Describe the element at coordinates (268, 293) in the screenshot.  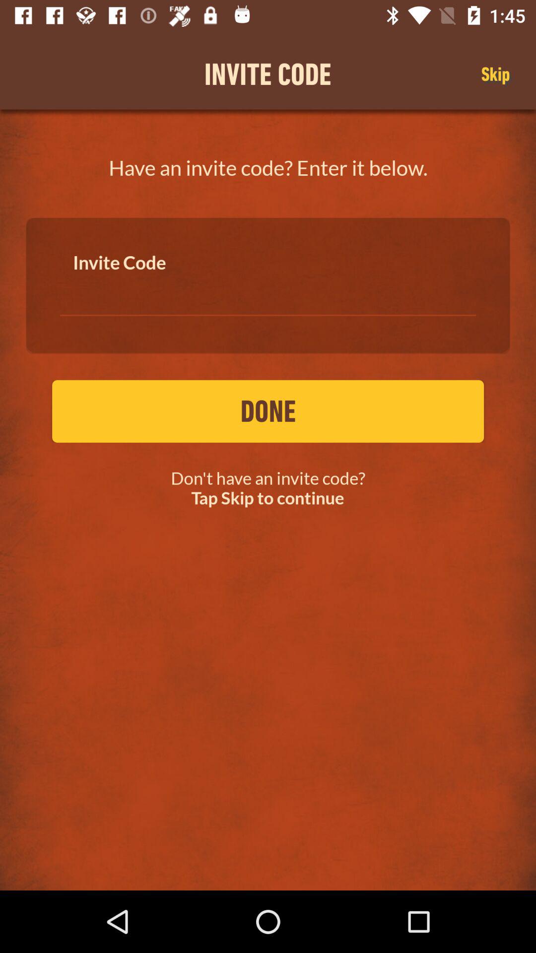
I see `invitational code box` at that location.